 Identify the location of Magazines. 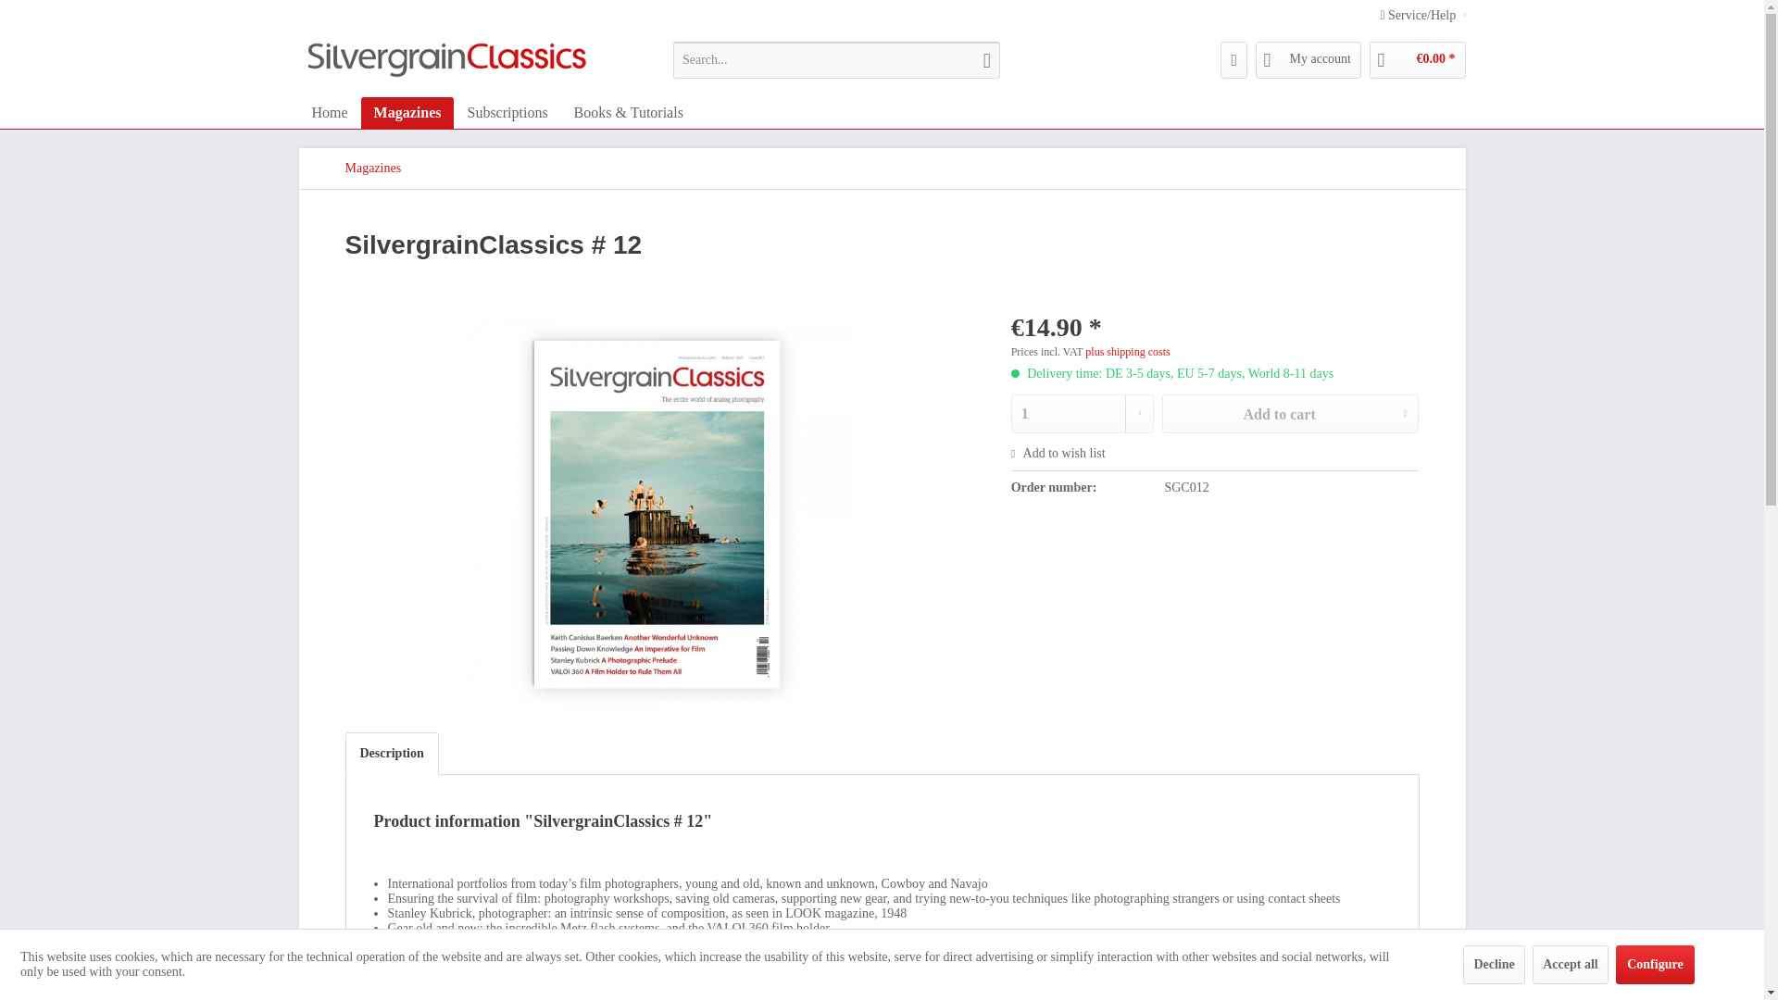
(372, 169).